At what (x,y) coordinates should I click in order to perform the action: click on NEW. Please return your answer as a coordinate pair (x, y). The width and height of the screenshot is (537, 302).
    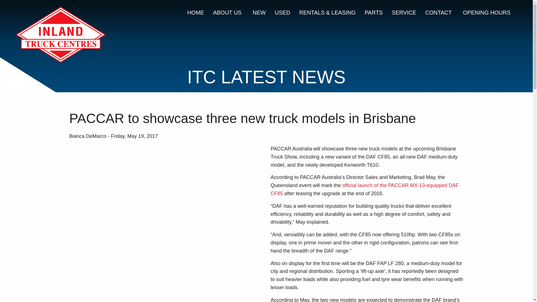
    Looking at the image, I should click on (259, 12).